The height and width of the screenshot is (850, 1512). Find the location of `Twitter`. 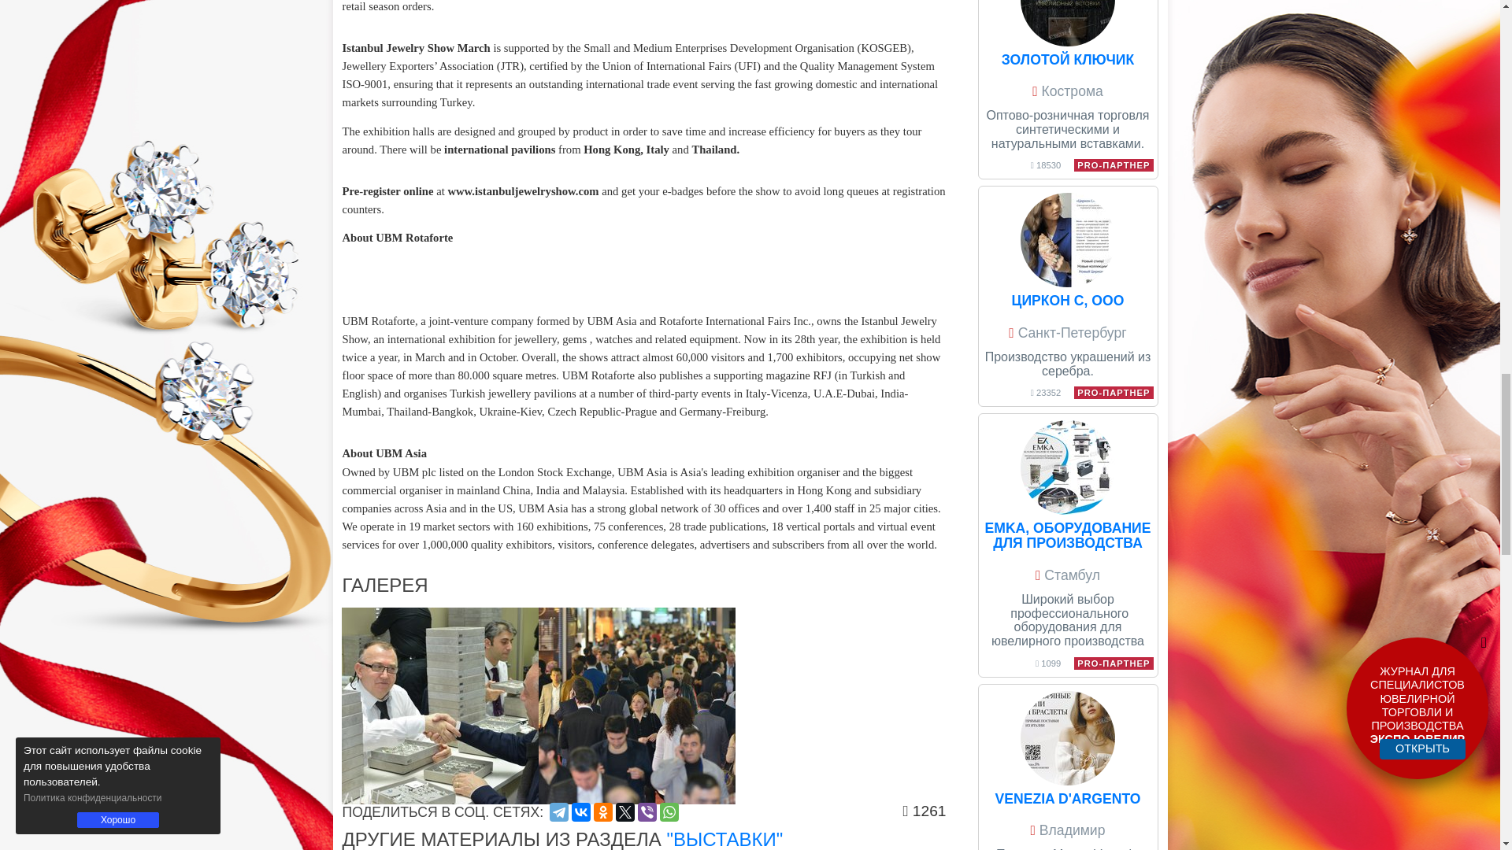

Twitter is located at coordinates (625, 812).